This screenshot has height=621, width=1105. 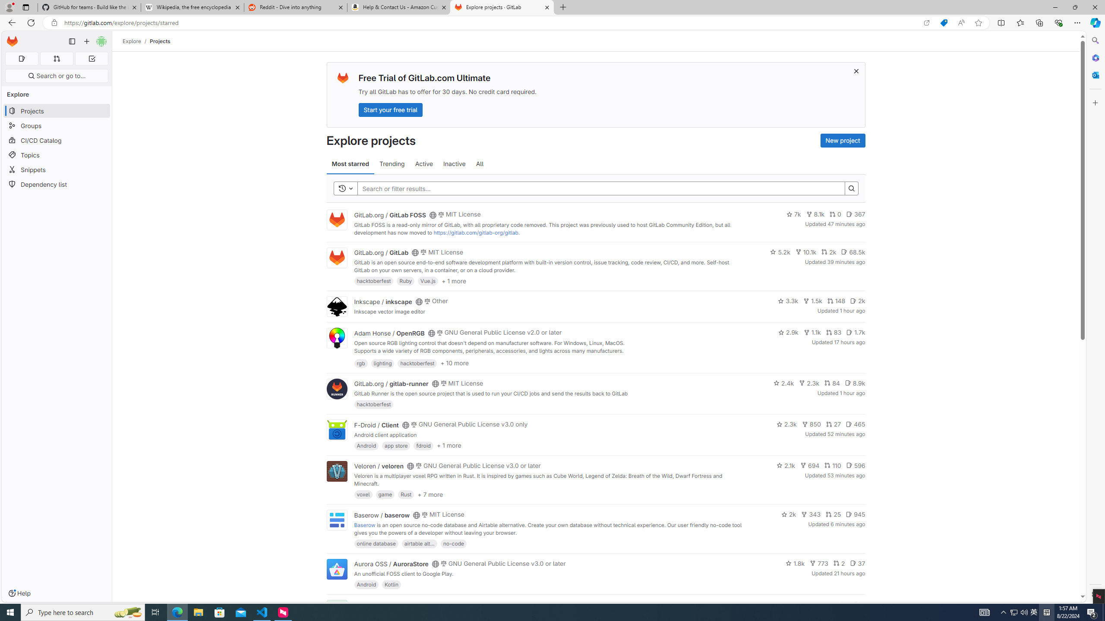 What do you see at coordinates (392, 164) in the screenshot?
I see `Trending` at bounding box center [392, 164].